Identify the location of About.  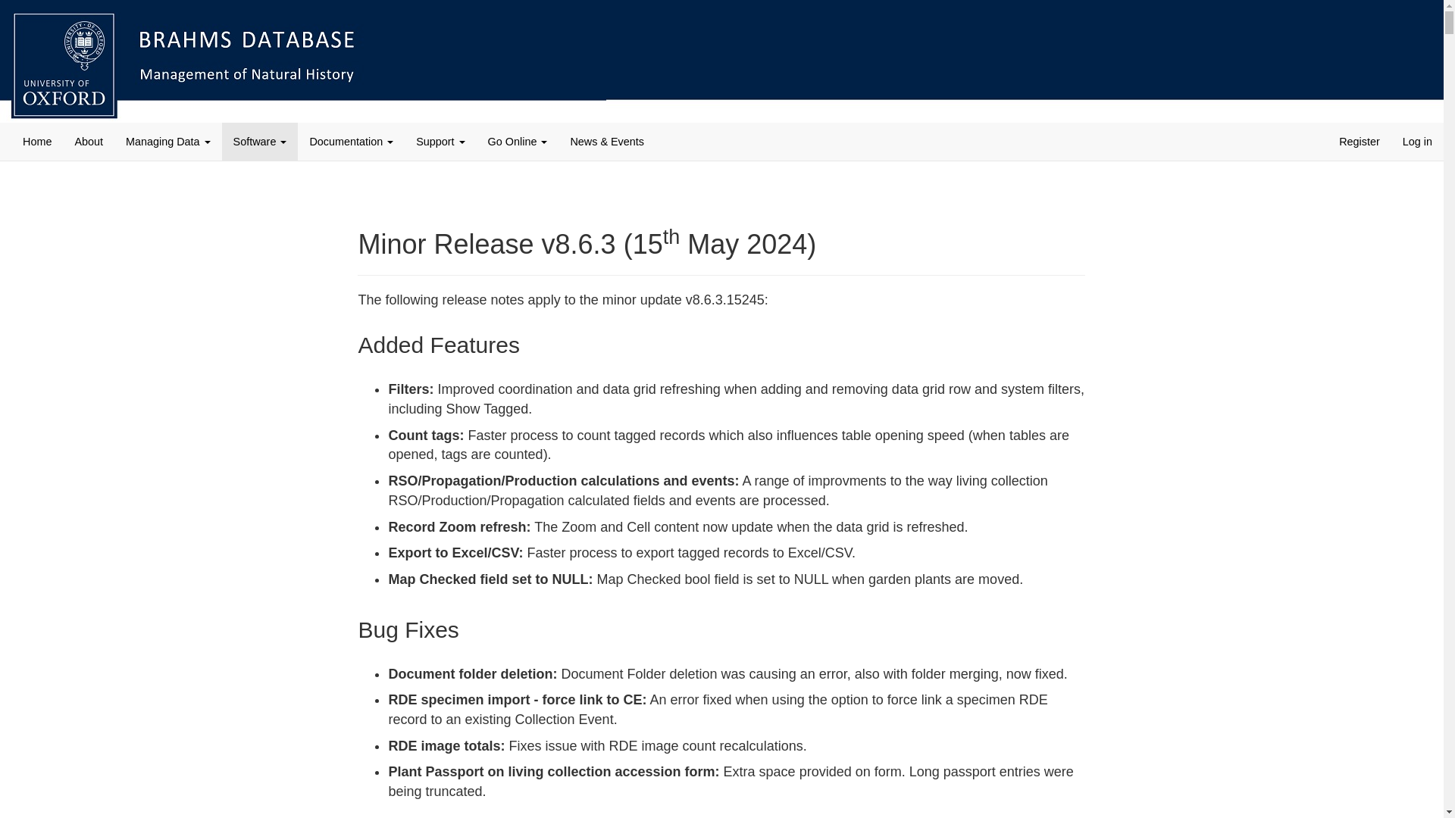
(88, 141).